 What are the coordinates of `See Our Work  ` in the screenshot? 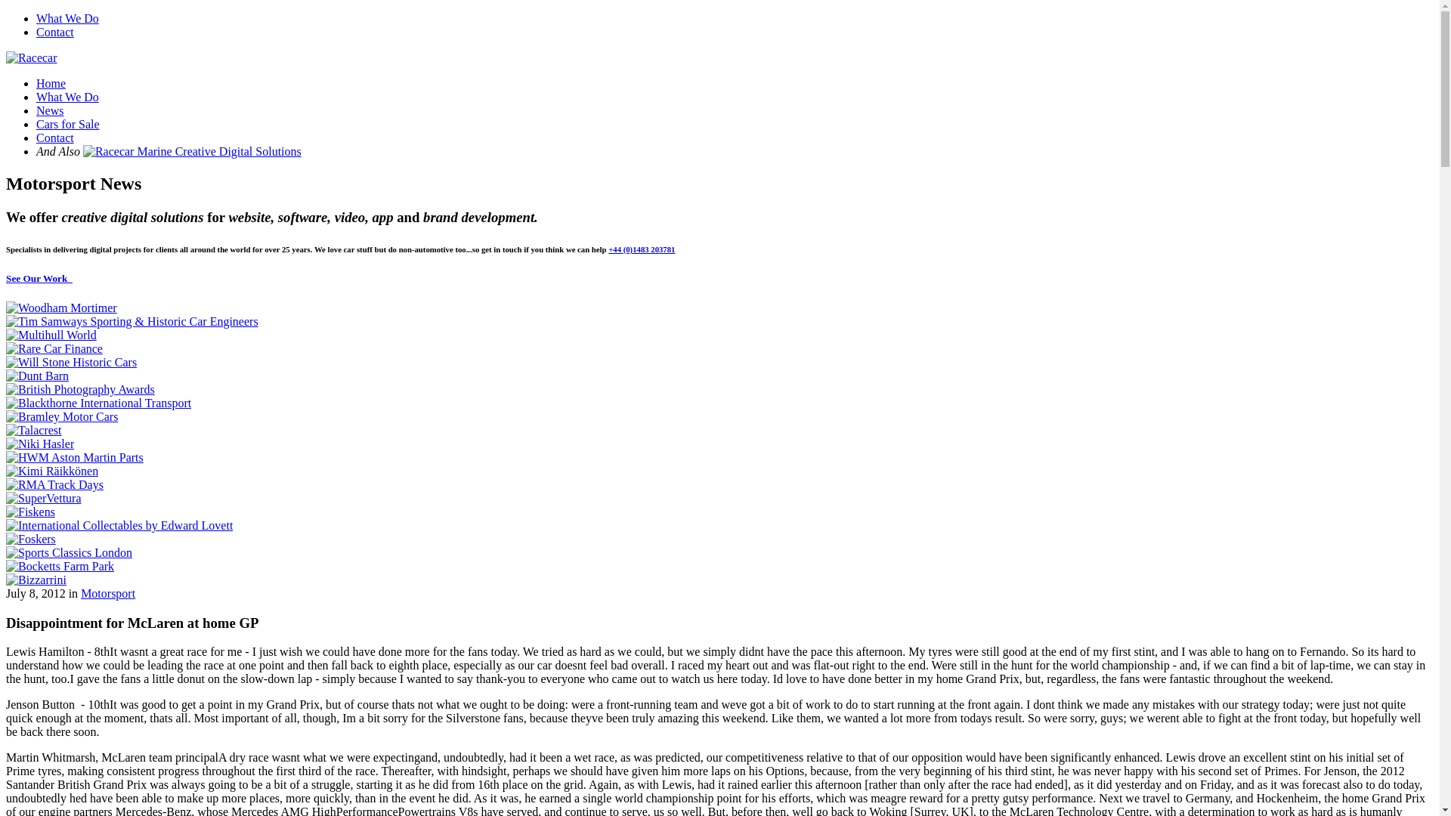 It's located at (39, 278).